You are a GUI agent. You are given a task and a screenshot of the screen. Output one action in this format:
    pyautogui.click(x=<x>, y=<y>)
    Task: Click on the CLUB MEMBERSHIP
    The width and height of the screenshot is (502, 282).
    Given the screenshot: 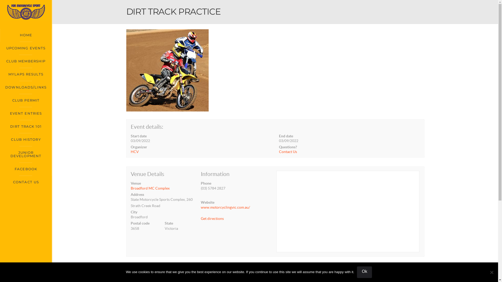 What is the action you would take?
    pyautogui.click(x=26, y=61)
    